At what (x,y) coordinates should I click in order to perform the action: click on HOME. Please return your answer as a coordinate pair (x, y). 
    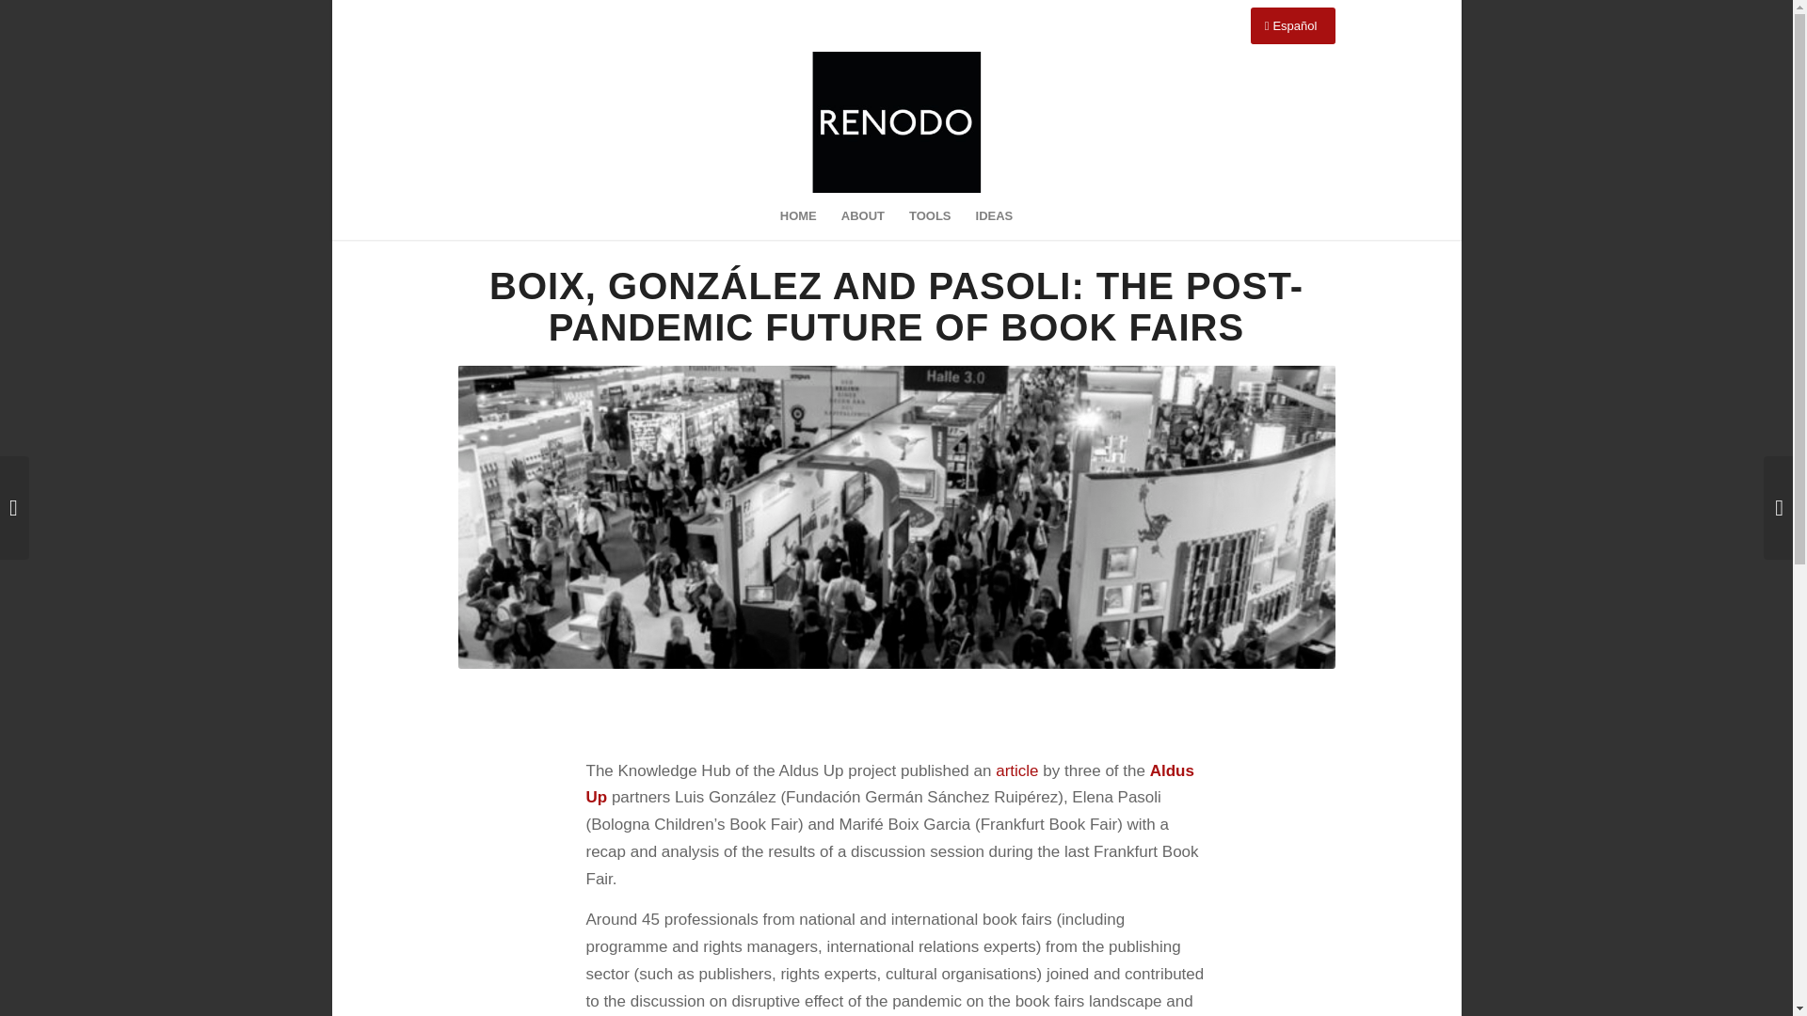
    Looking at the image, I should click on (798, 216).